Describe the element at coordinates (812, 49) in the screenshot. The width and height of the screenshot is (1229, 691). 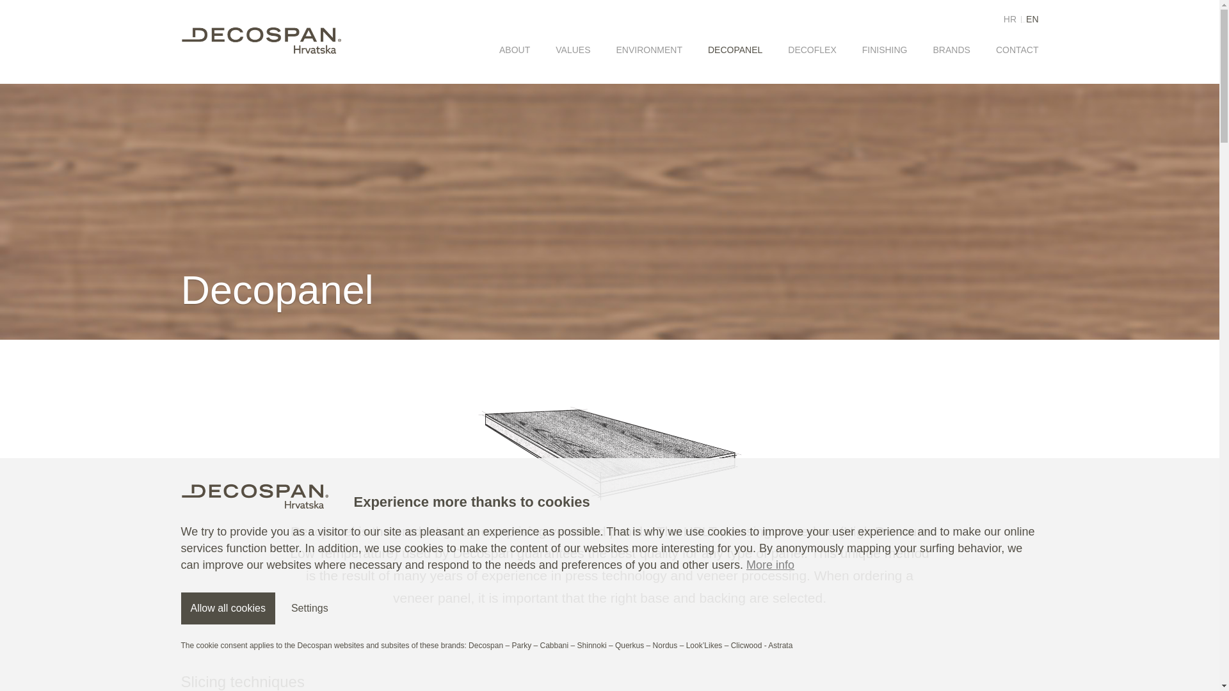
I see `DECOFLEX` at that location.